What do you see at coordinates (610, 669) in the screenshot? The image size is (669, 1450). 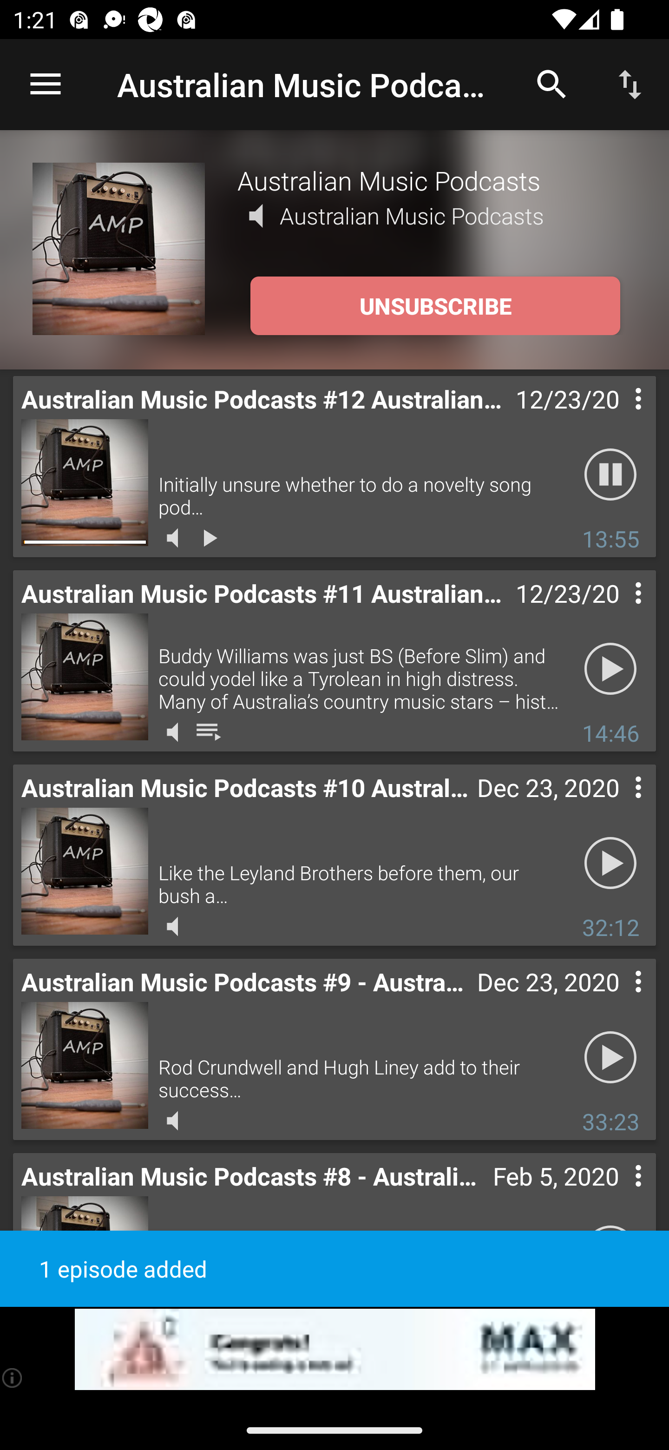 I see `Play` at bounding box center [610, 669].